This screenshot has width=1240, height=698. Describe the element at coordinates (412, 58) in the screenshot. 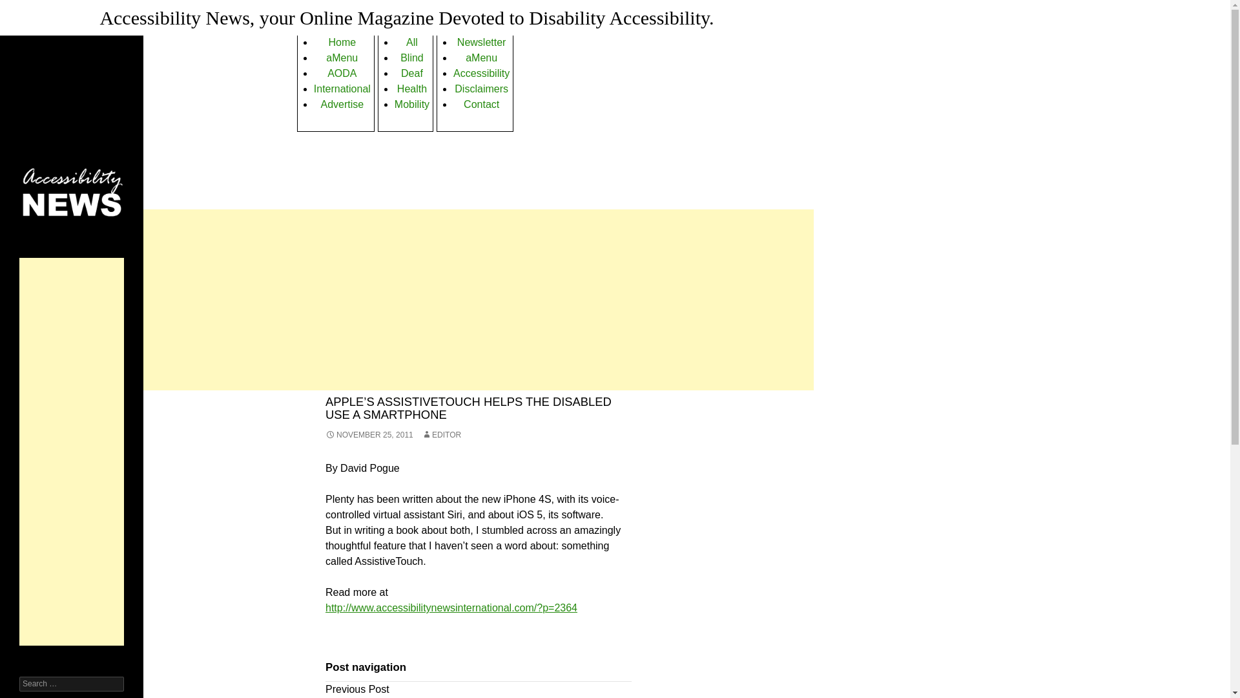

I see `Blind` at that location.